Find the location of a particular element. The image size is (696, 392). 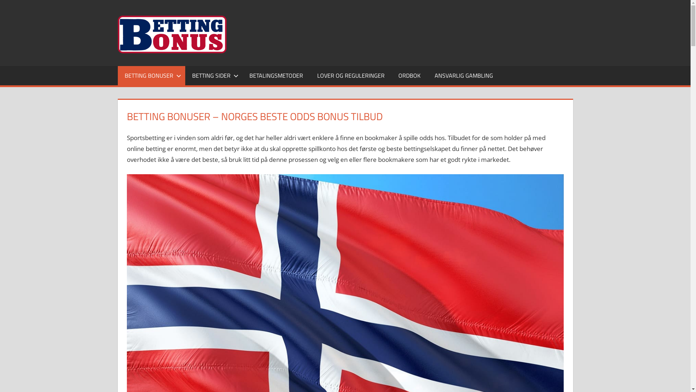

BETALINGSMETODER is located at coordinates (276, 76).